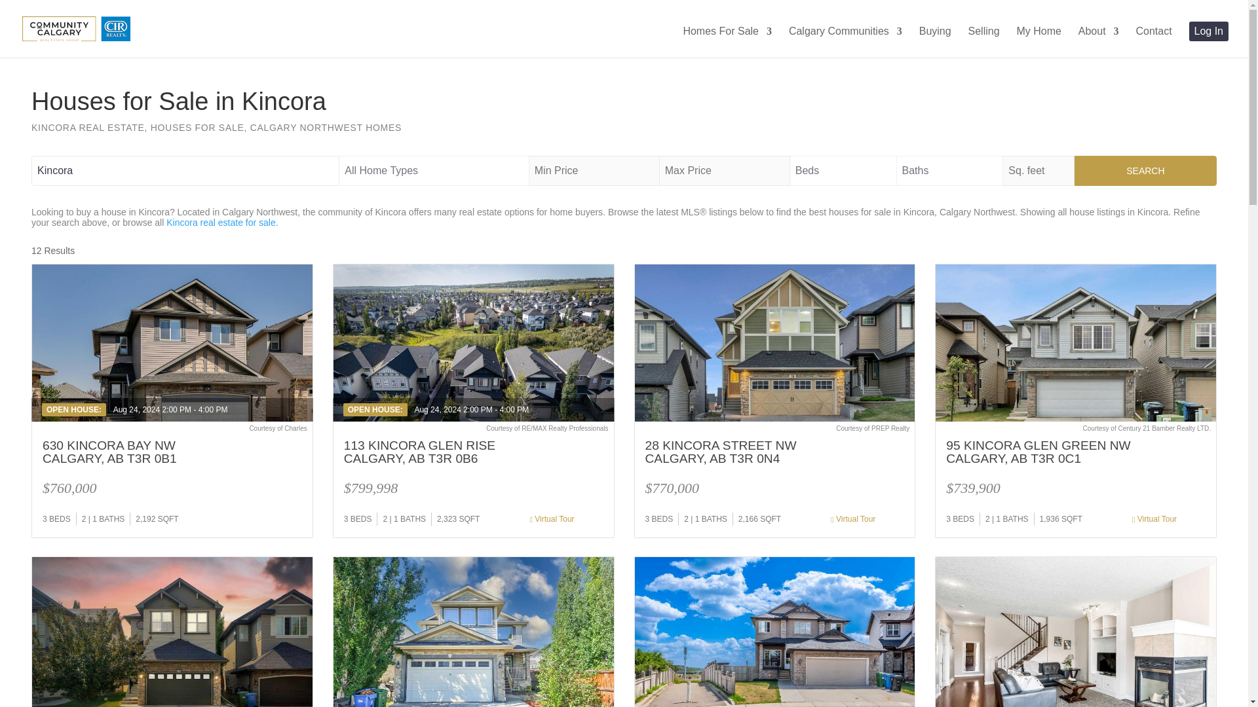  Describe the element at coordinates (1038, 42) in the screenshot. I see `My Home` at that location.